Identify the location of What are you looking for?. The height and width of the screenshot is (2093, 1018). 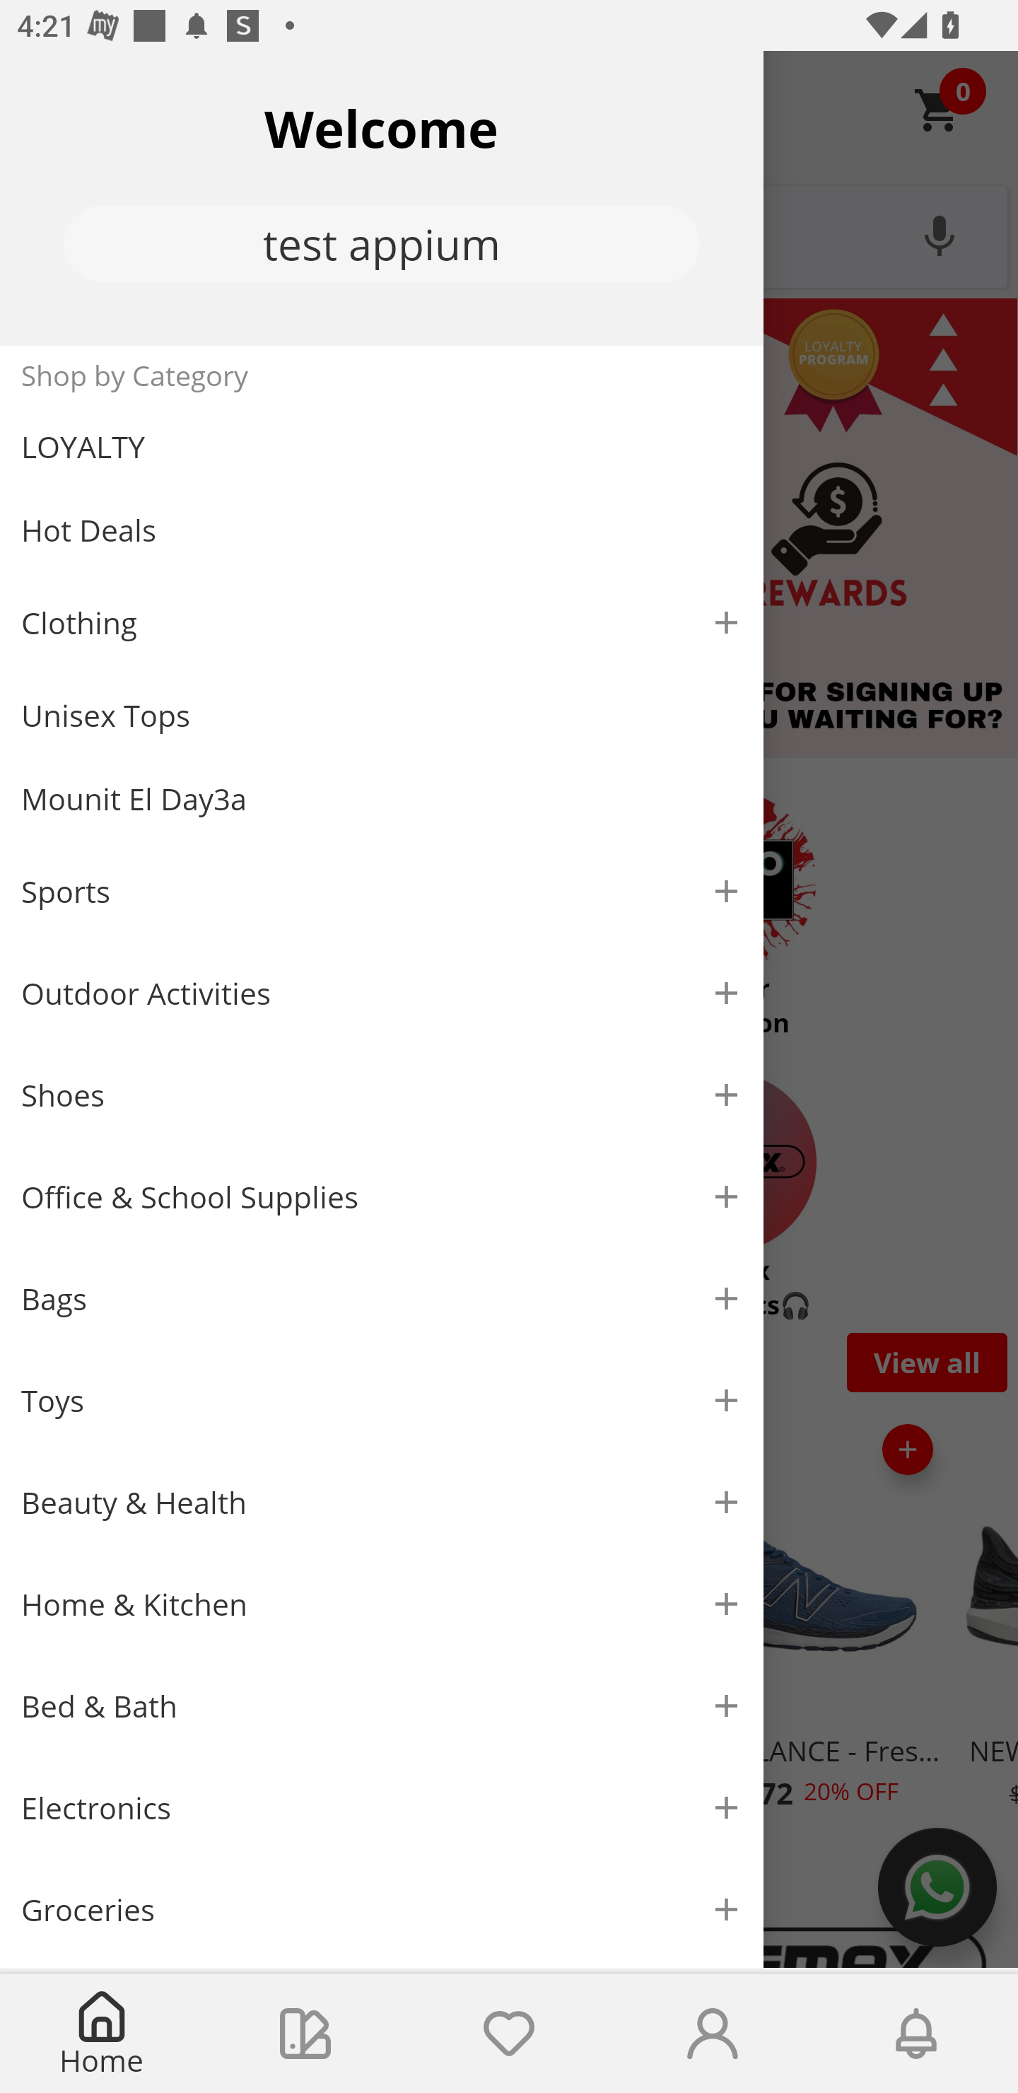
(509, 234).